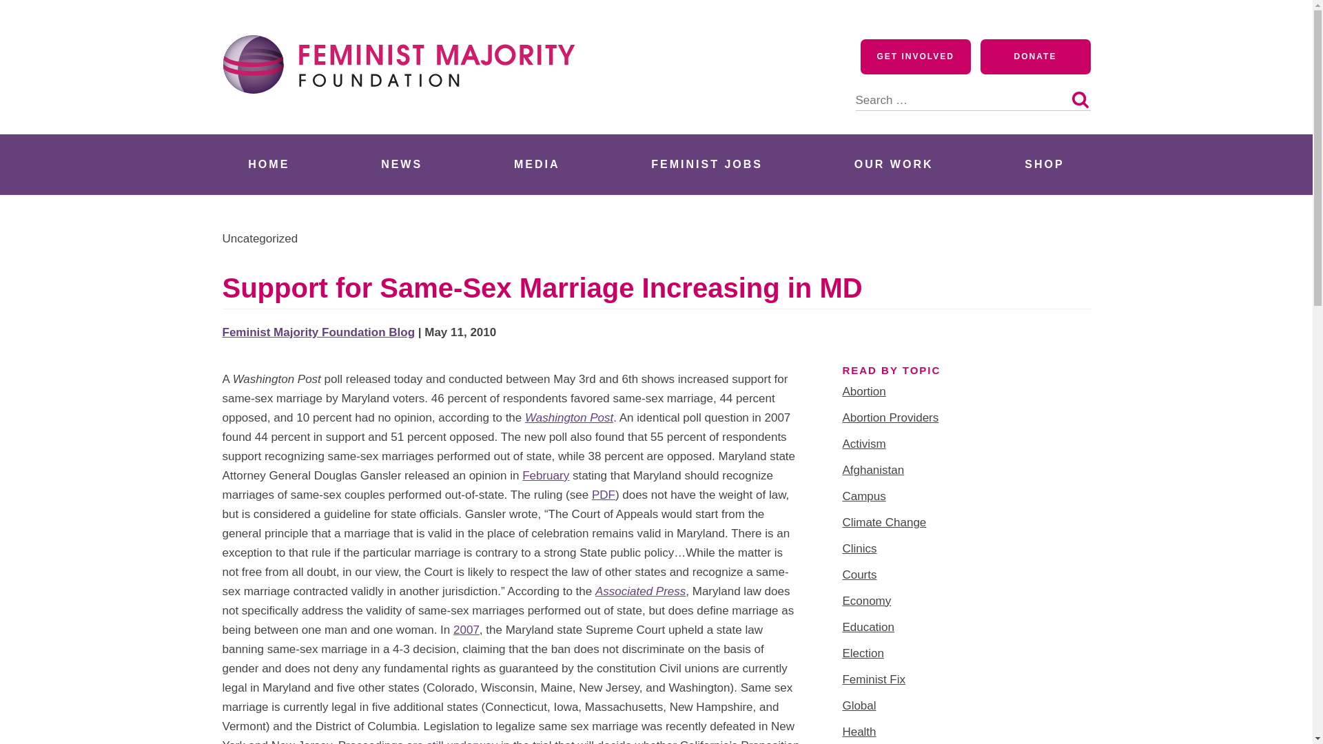 The height and width of the screenshot is (744, 1323). What do you see at coordinates (401, 164) in the screenshot?
I see `NEWS` at bounding box center [401, 164].